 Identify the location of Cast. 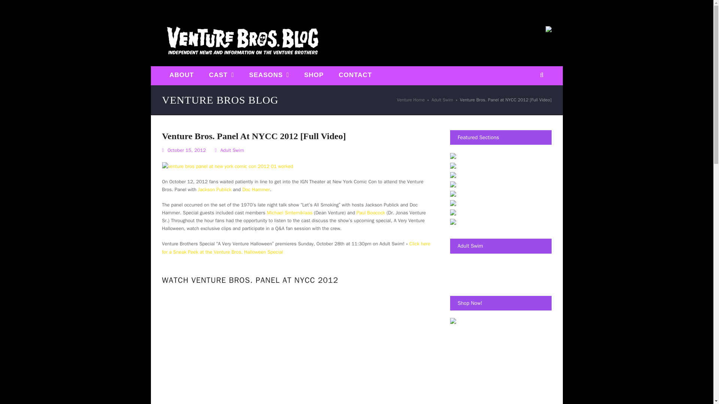
(221, 76).